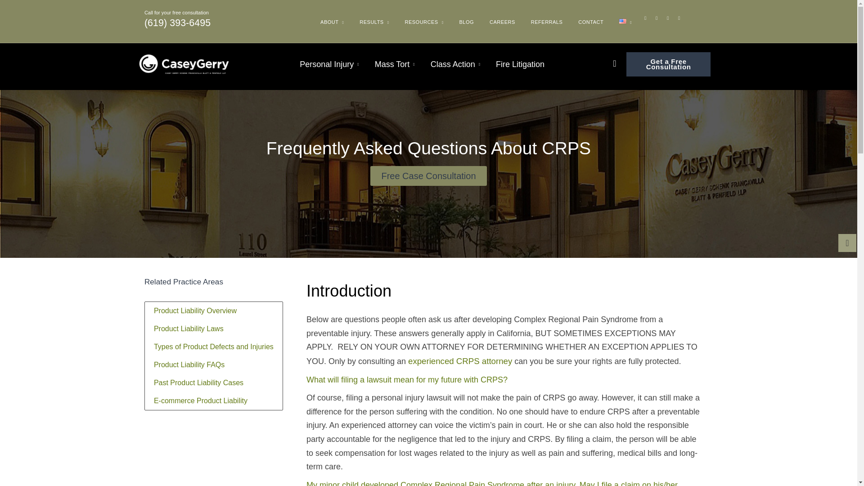  What do you see at coordinates (329, 64) in the screenshot?
I see `Personal Injury` at bounding box center [329, 64].